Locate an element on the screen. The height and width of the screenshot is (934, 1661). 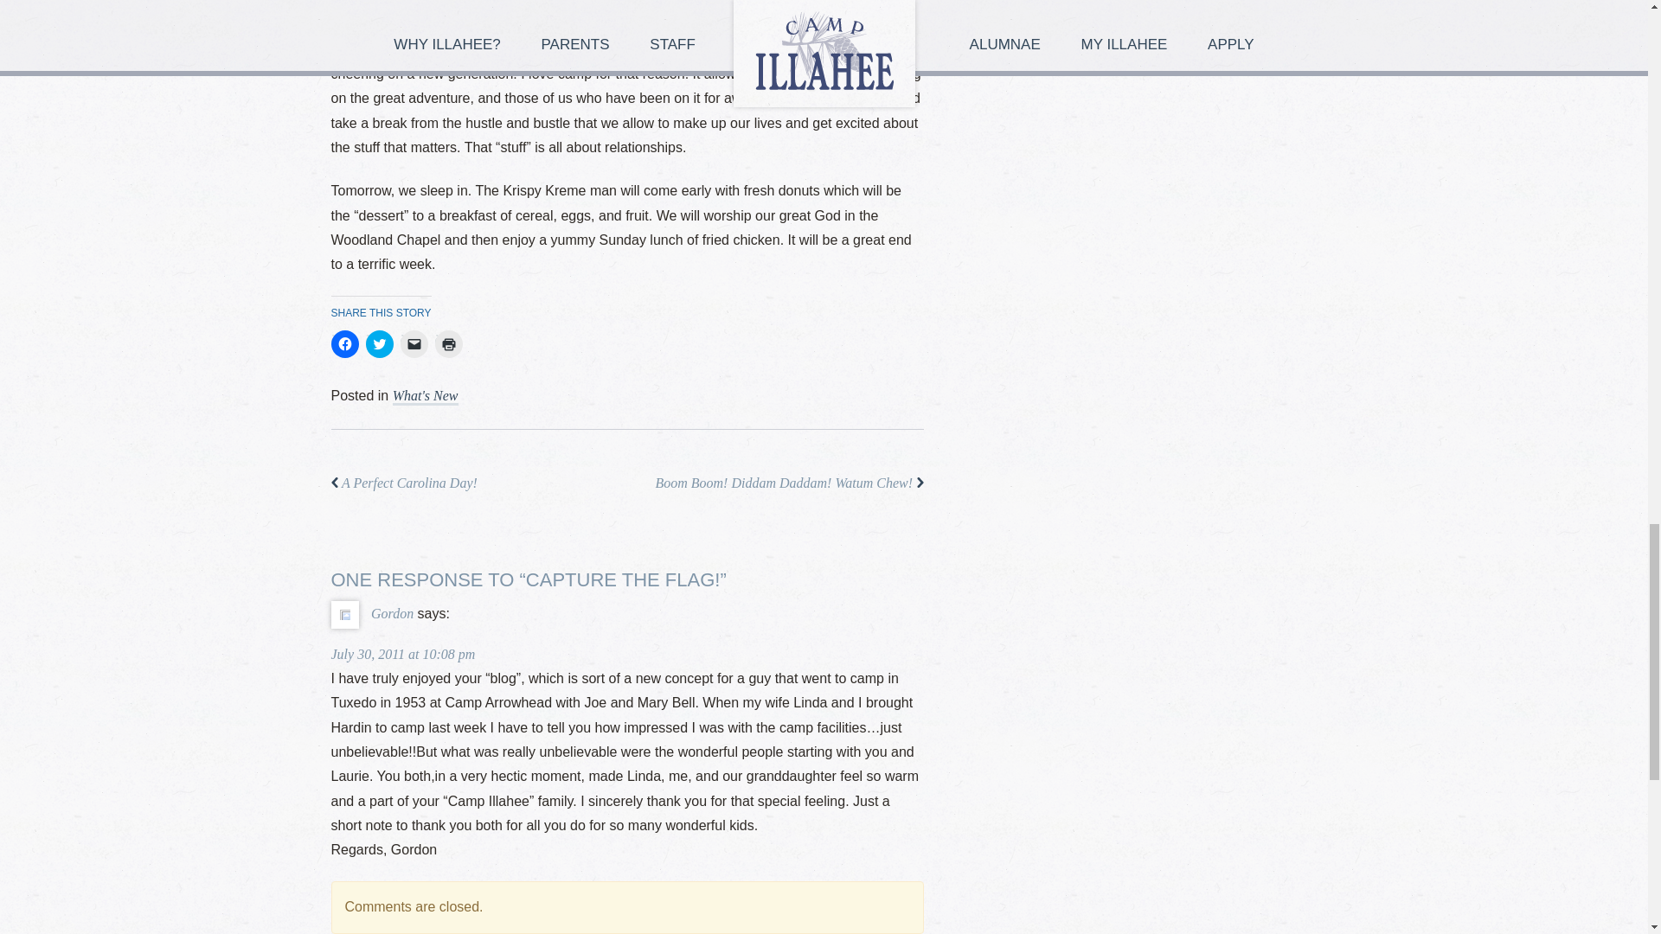
Click to print is located at coordinates (447, 344).